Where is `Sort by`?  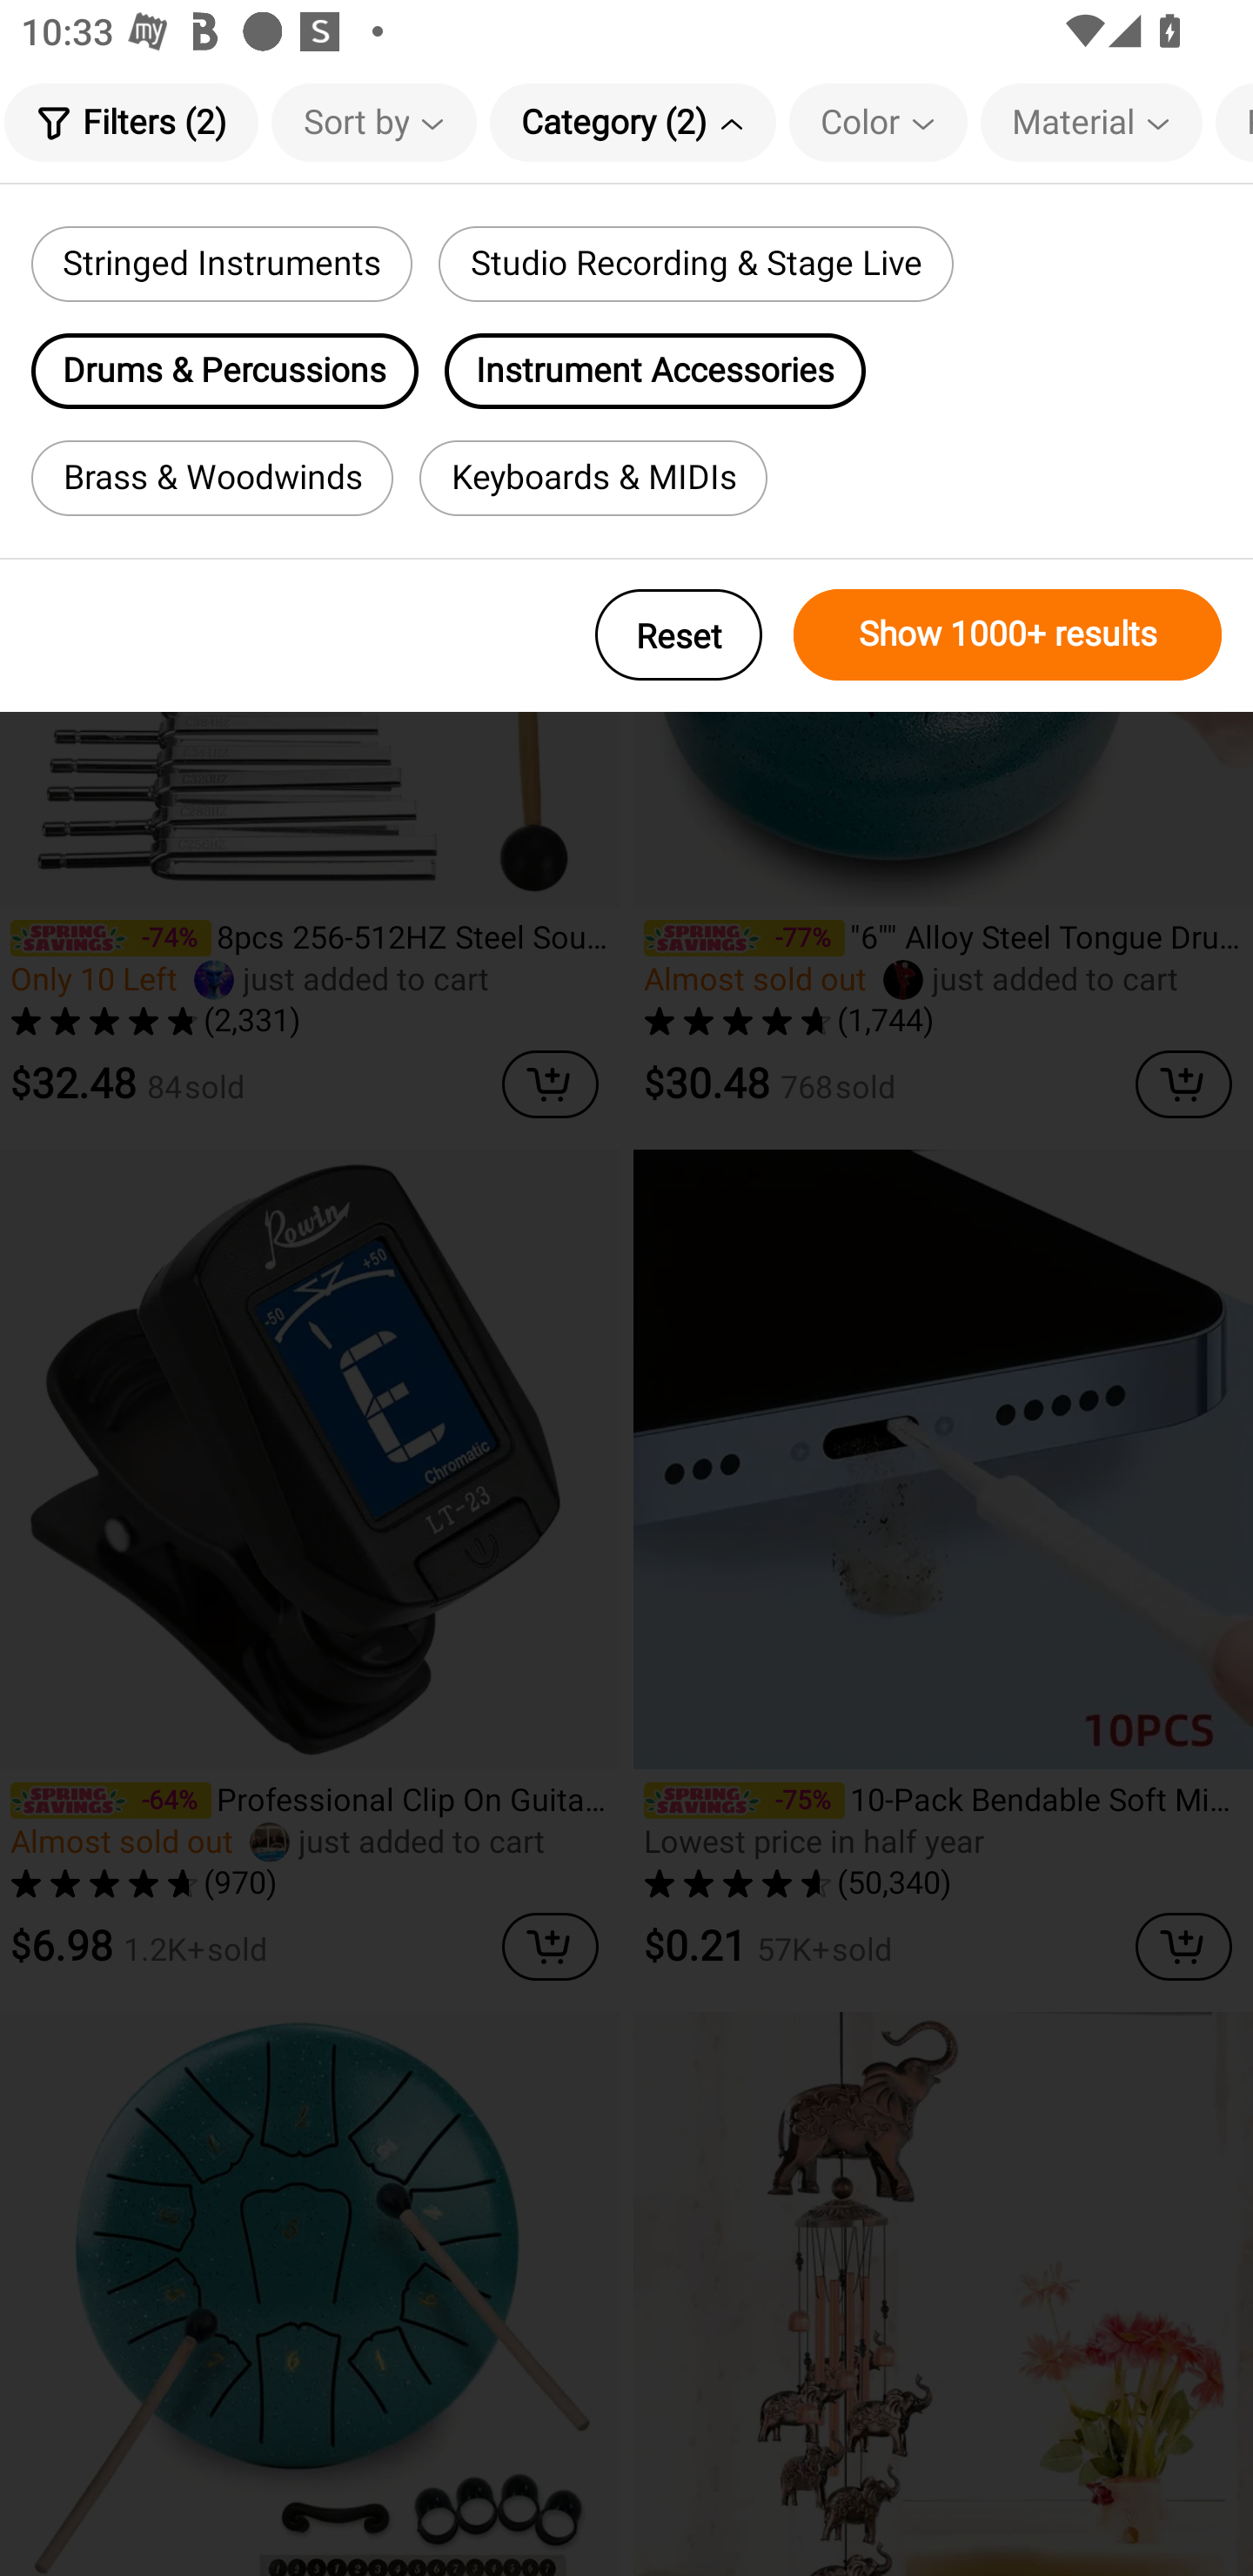
Sort by is located at coordinates (374, 122).